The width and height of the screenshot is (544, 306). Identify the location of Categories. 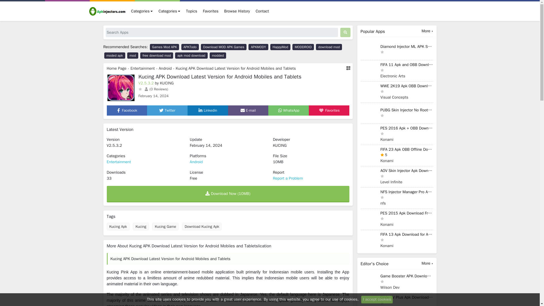
(169, 11).